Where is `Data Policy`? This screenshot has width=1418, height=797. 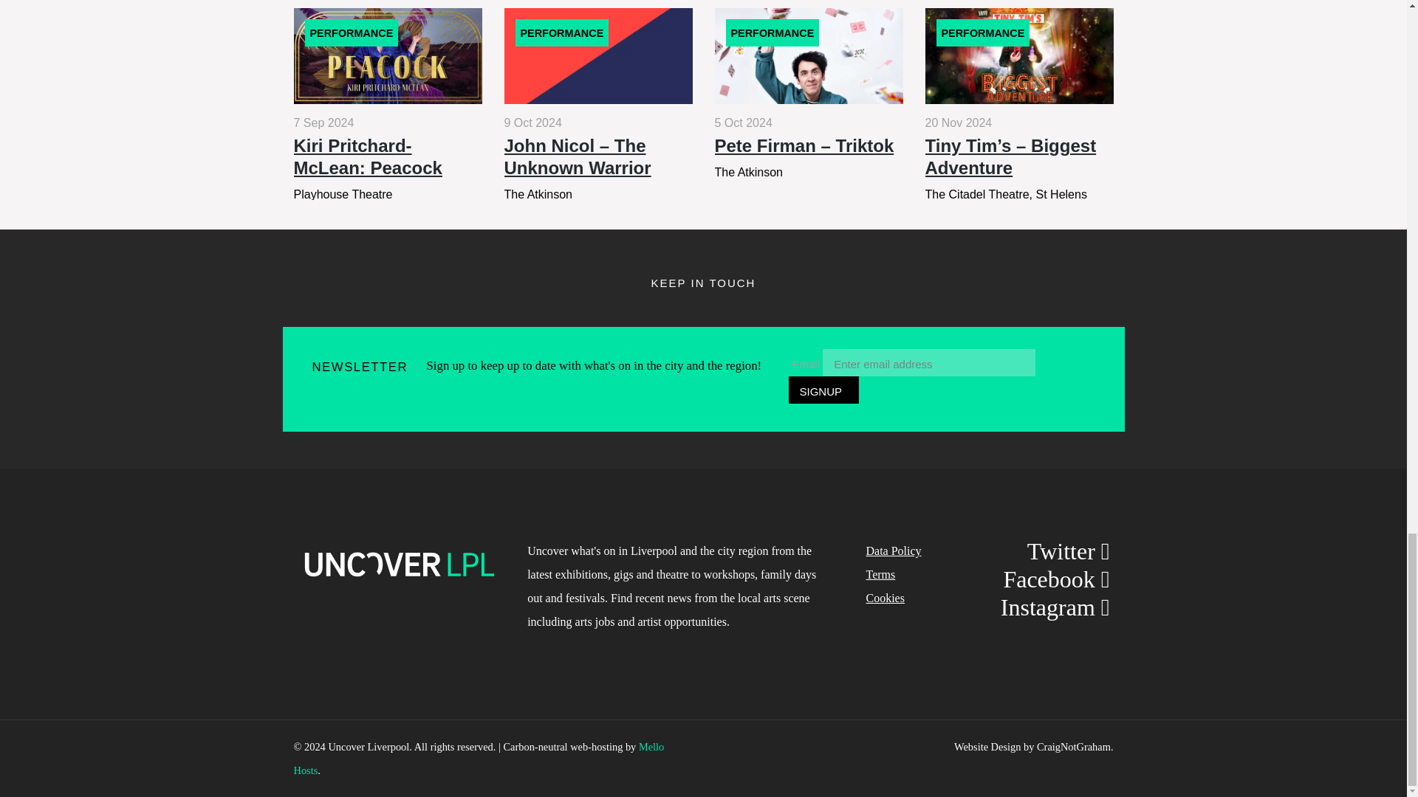
Data Policy is located at coordinates (892, 551).